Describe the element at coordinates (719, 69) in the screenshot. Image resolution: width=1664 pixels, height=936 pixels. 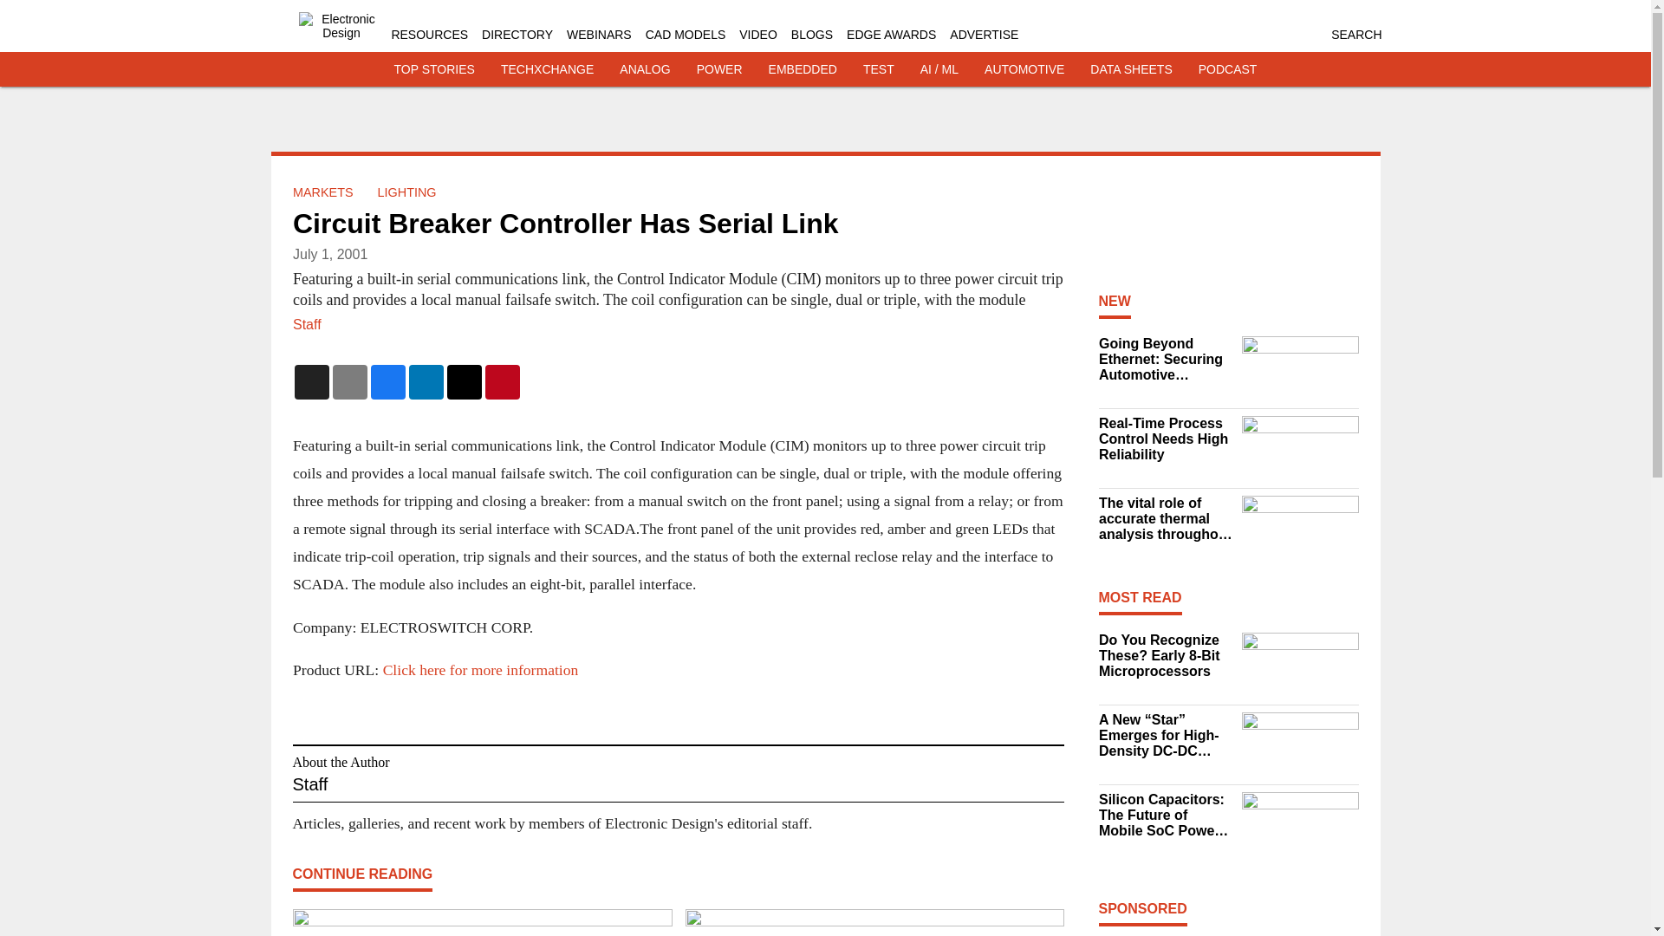
I see `POWER` at that location.